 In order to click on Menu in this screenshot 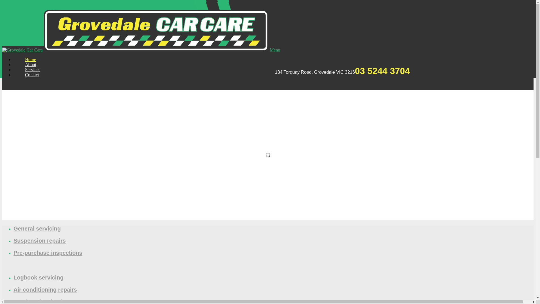, I will do `click(275, 50)`.